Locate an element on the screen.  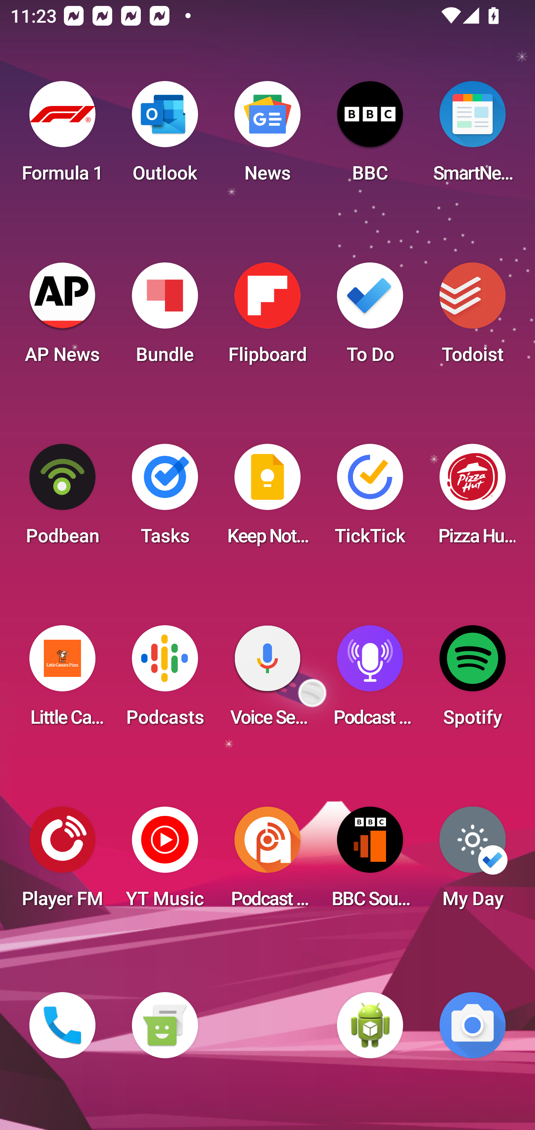
Podbean is located at coordinates (62, 499).